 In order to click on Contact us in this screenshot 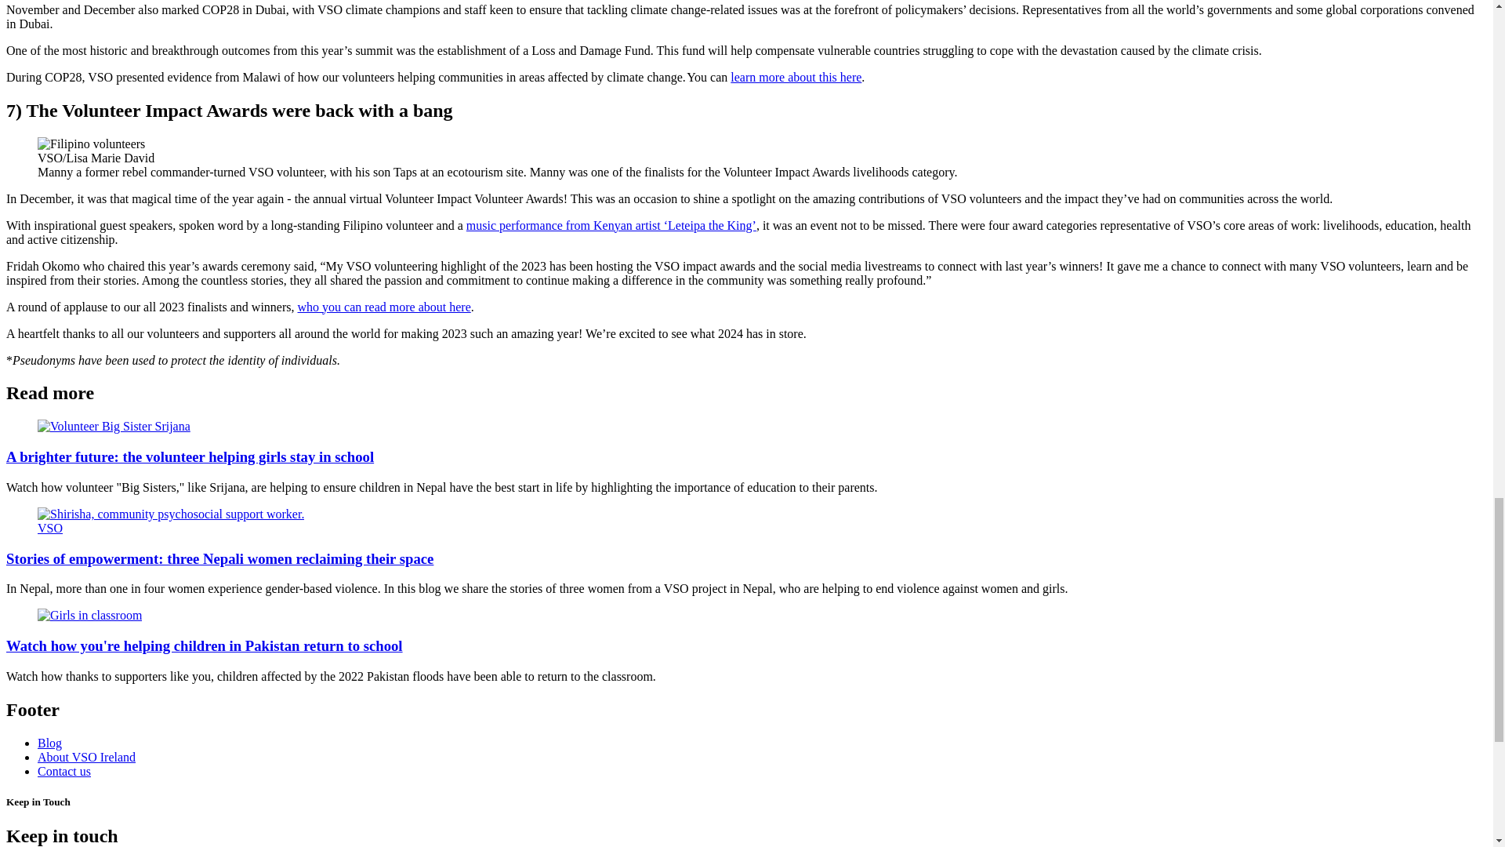, I will do `click(64, 770)`.